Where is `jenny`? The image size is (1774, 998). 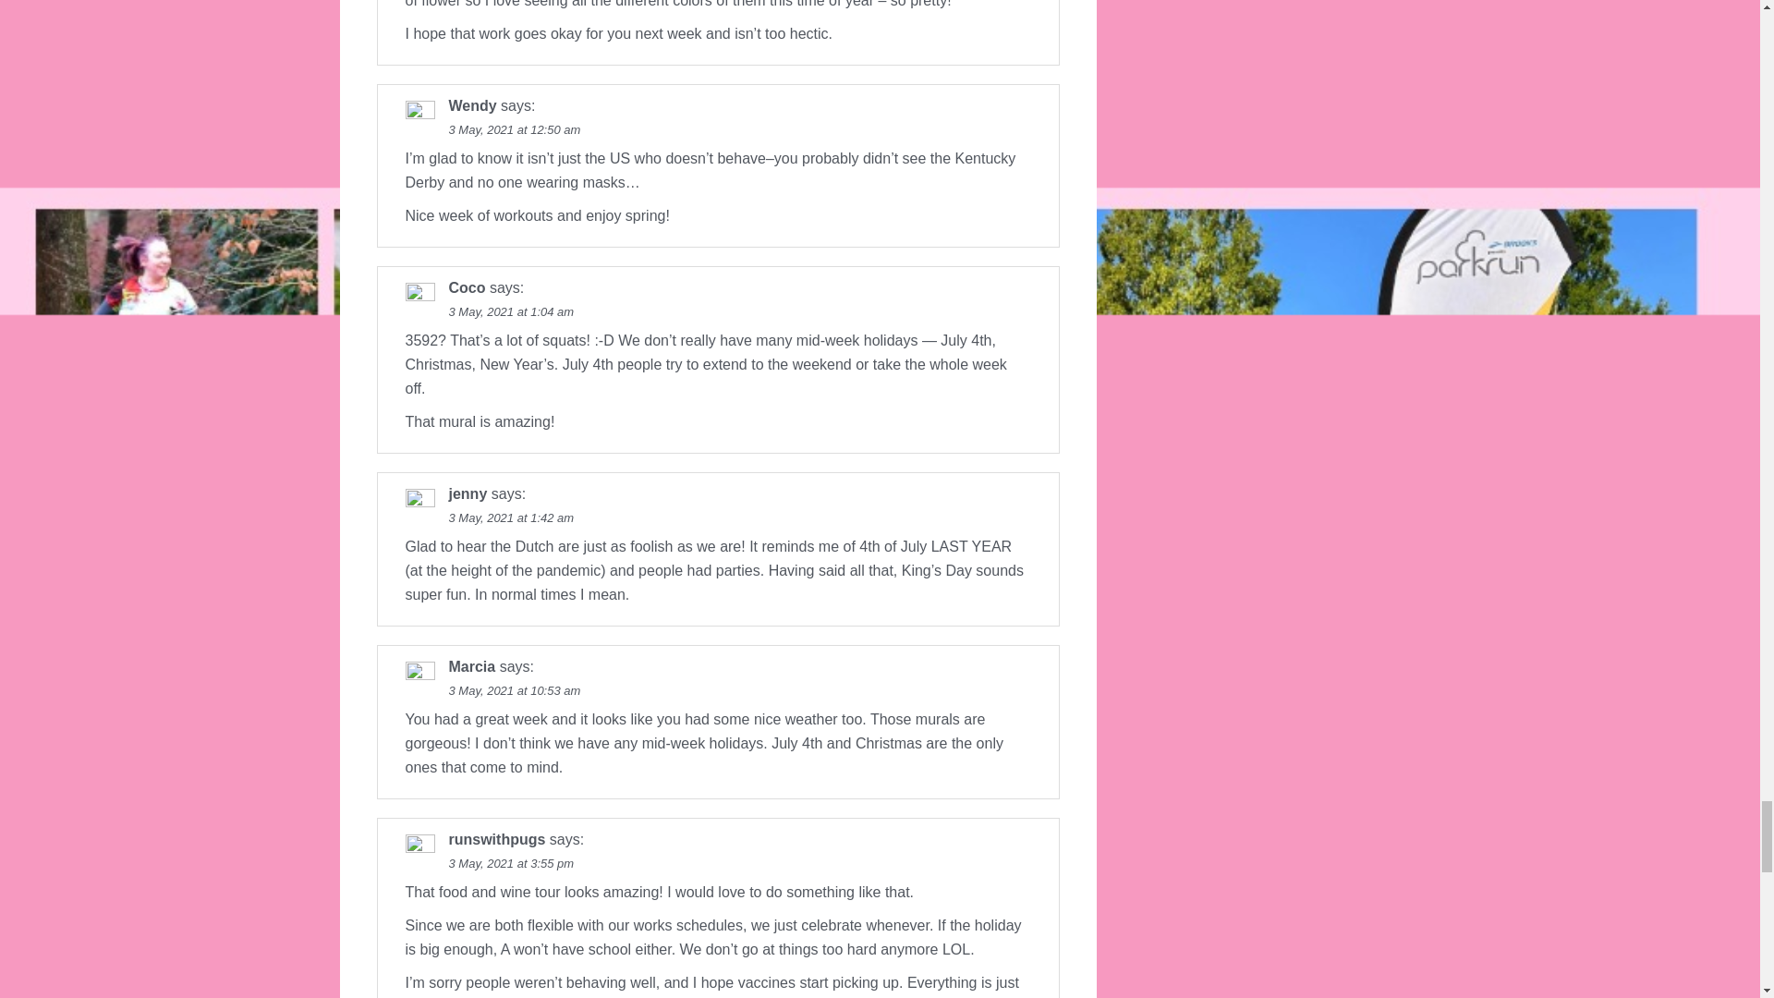
jenny is located at coordinates (468, 493).